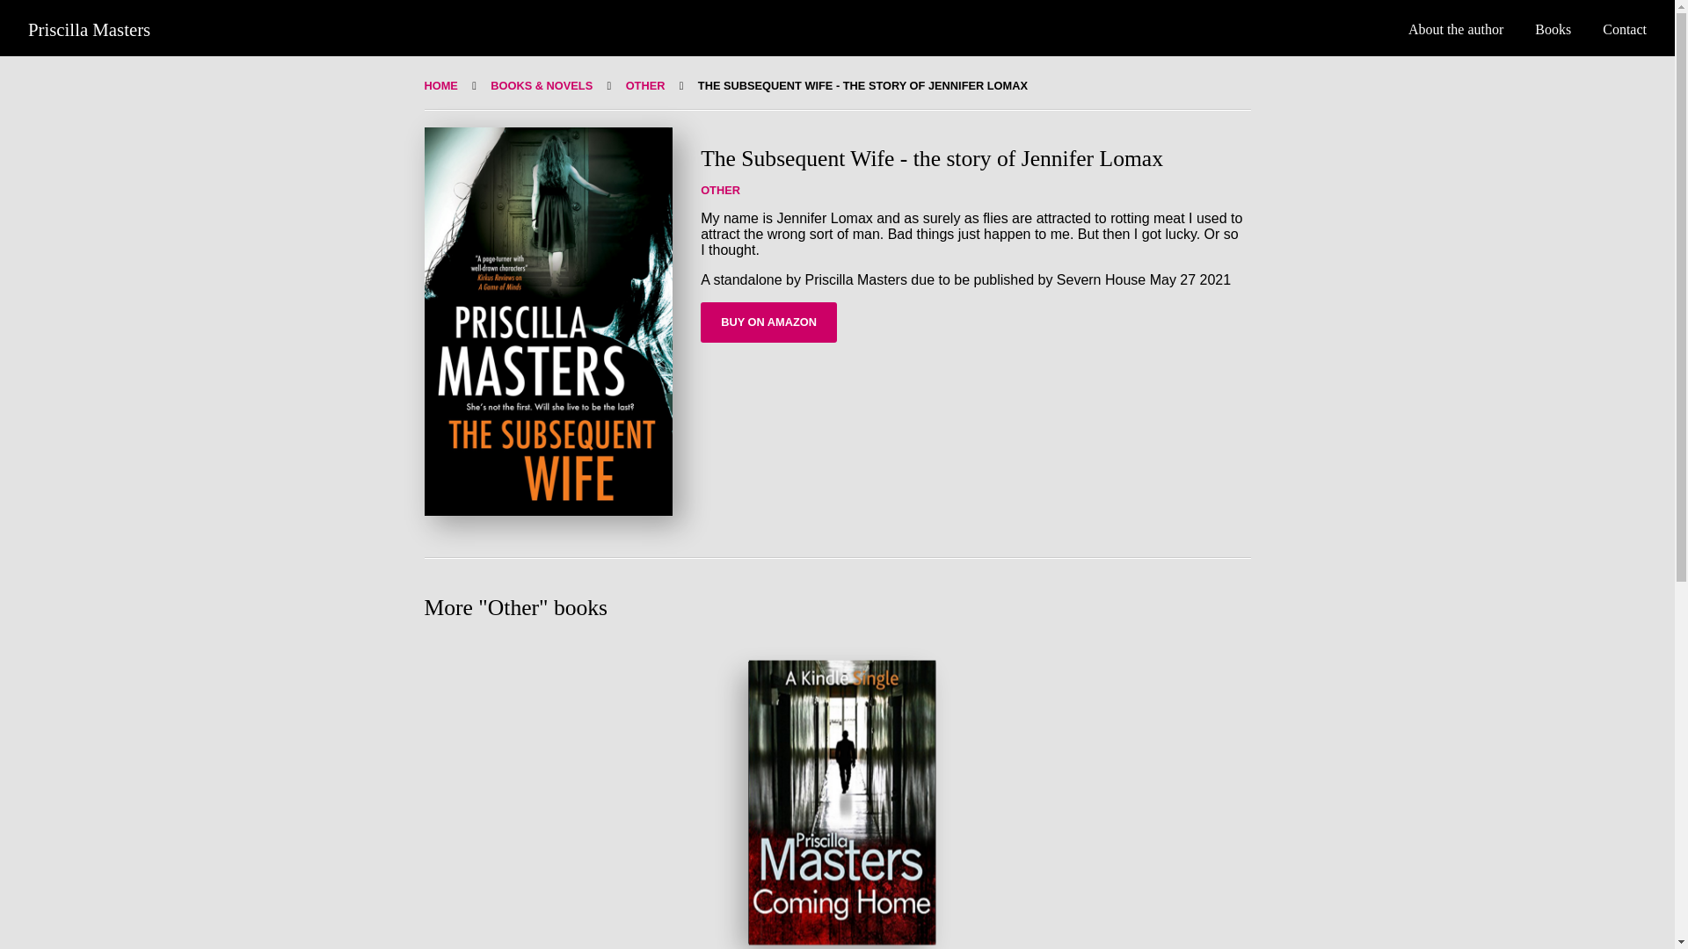 This screenshot has width=1688, height=949. I want to click on OTHER, so click(645, 84).